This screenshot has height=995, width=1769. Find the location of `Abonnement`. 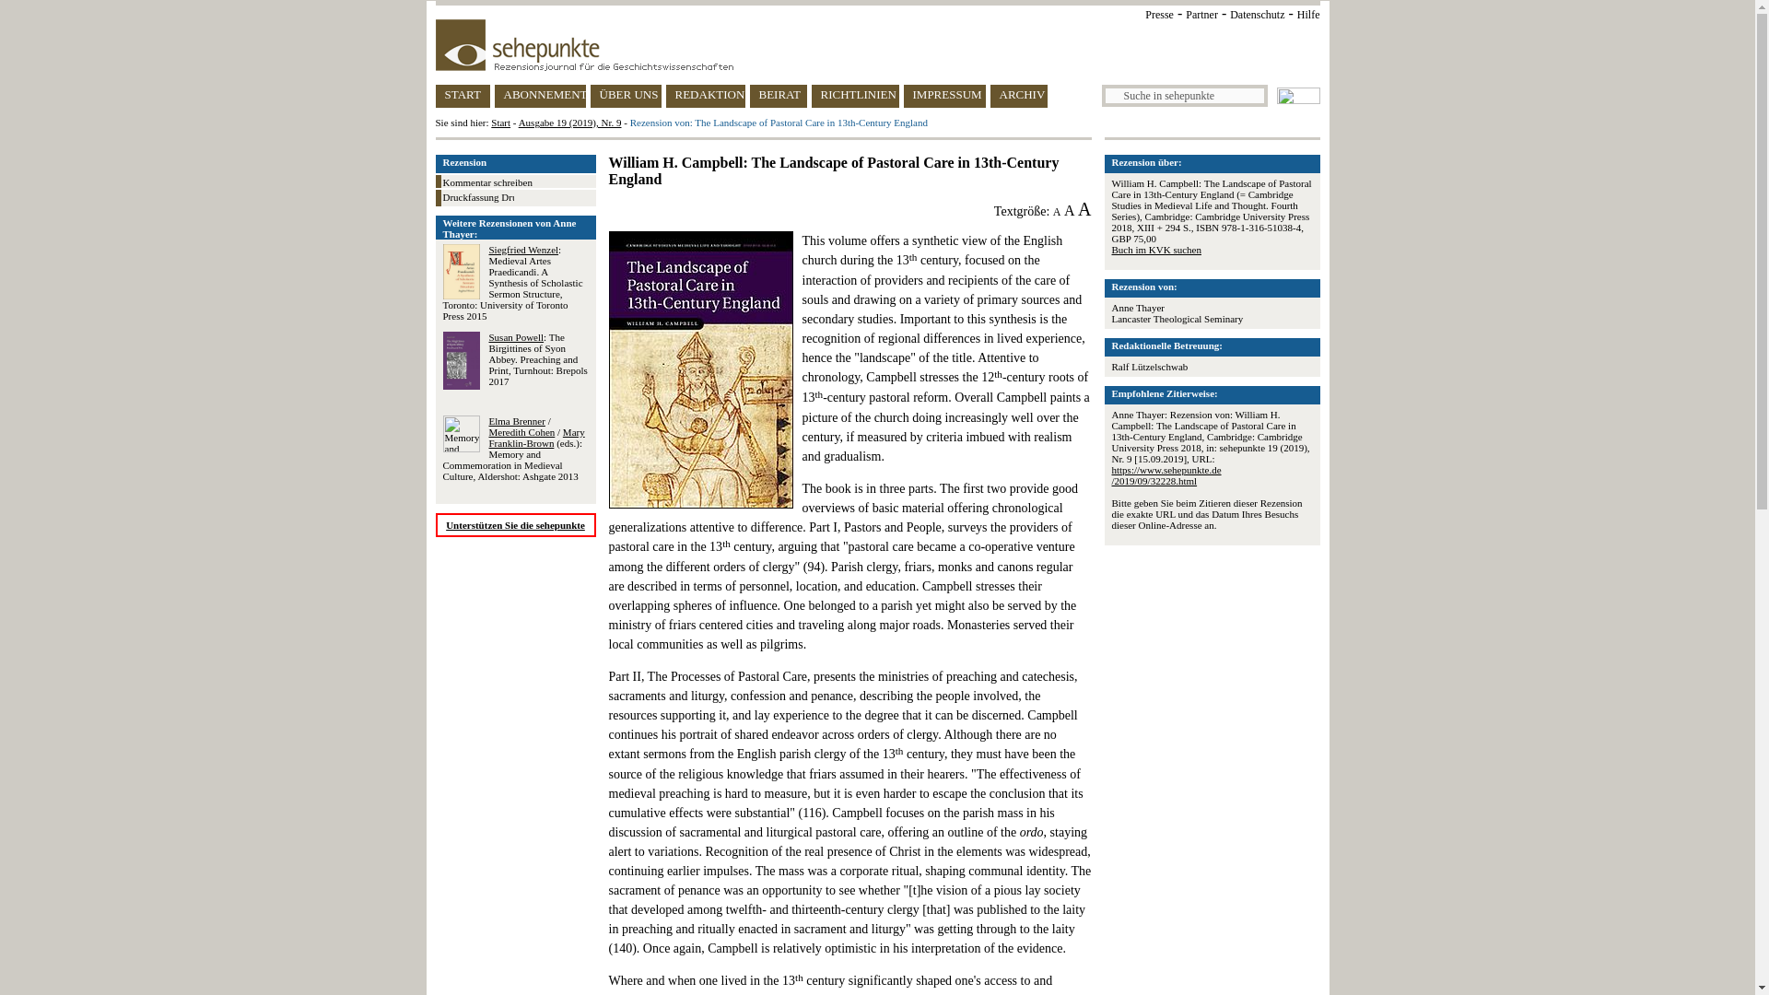

Abonnement is located at coordinates (539, 96).